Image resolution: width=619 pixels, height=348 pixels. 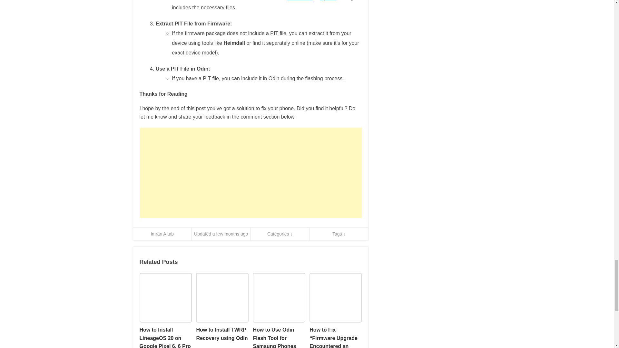 I want to click on Updato, so click(x=328, y=0).